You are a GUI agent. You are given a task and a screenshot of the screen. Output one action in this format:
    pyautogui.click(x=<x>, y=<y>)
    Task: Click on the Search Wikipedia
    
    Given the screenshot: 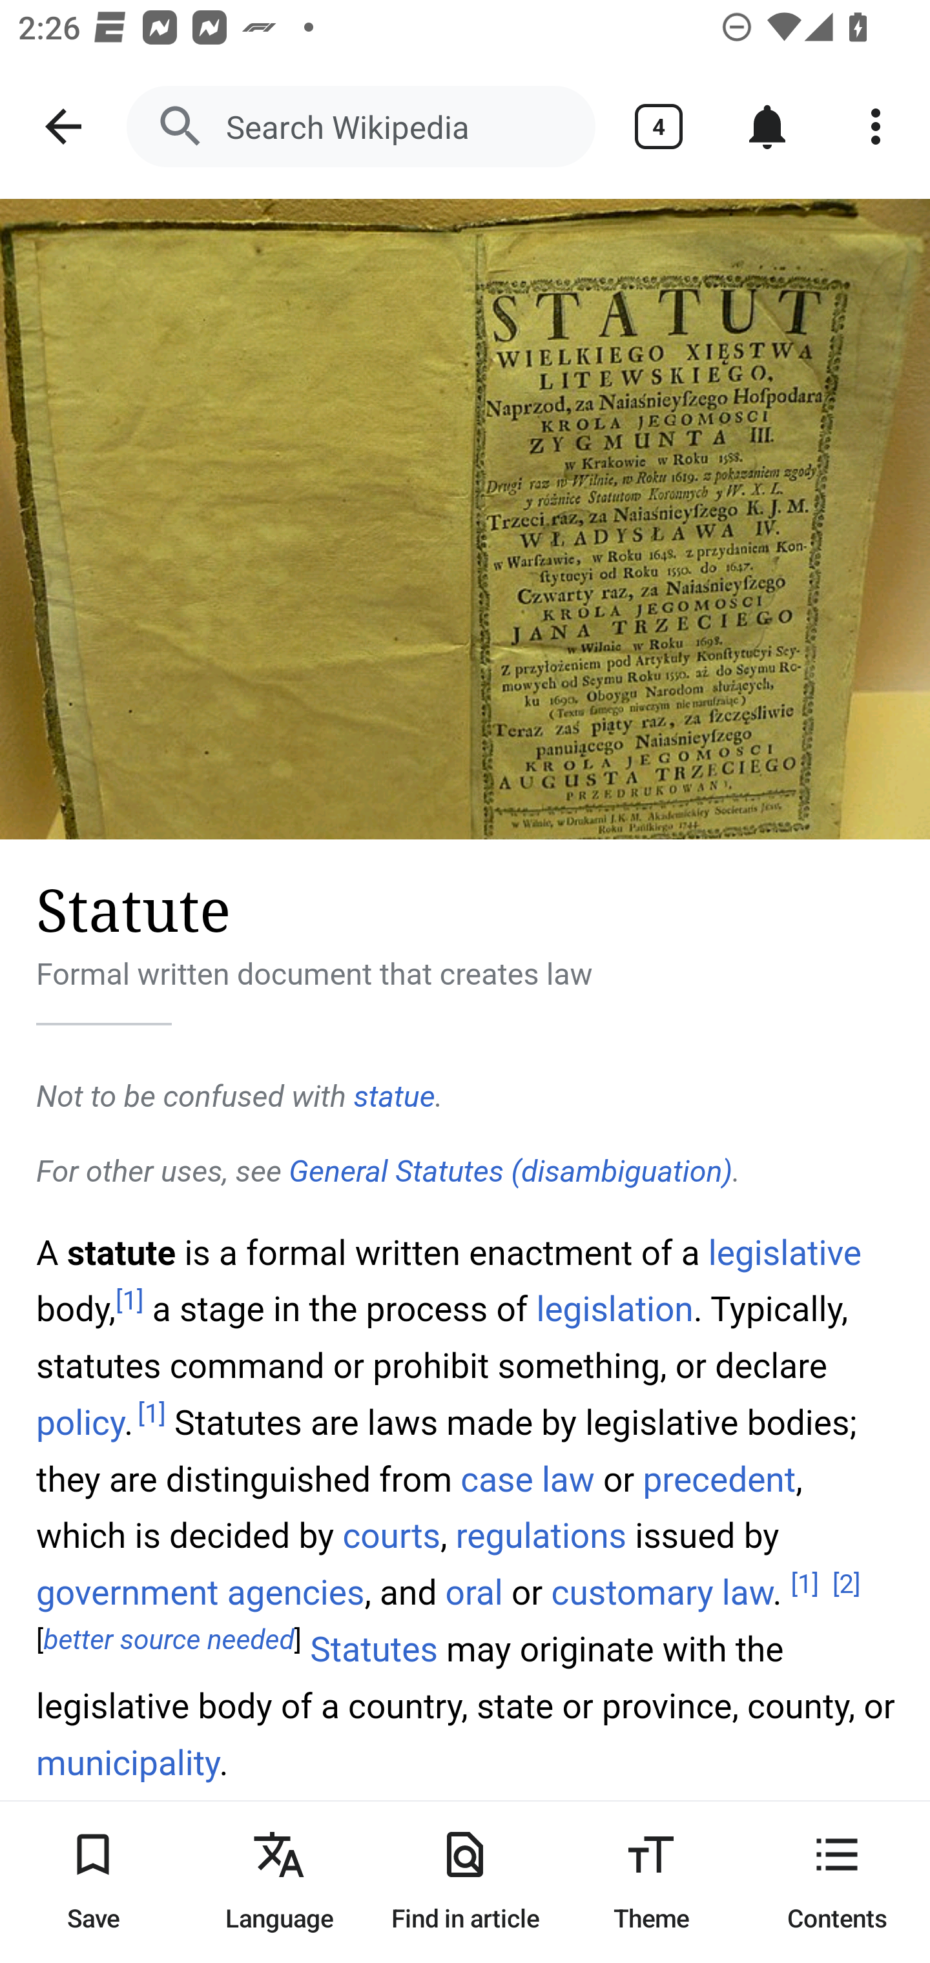 What is the action you would take?
    pyautogui.click(x=360, y=127)
    